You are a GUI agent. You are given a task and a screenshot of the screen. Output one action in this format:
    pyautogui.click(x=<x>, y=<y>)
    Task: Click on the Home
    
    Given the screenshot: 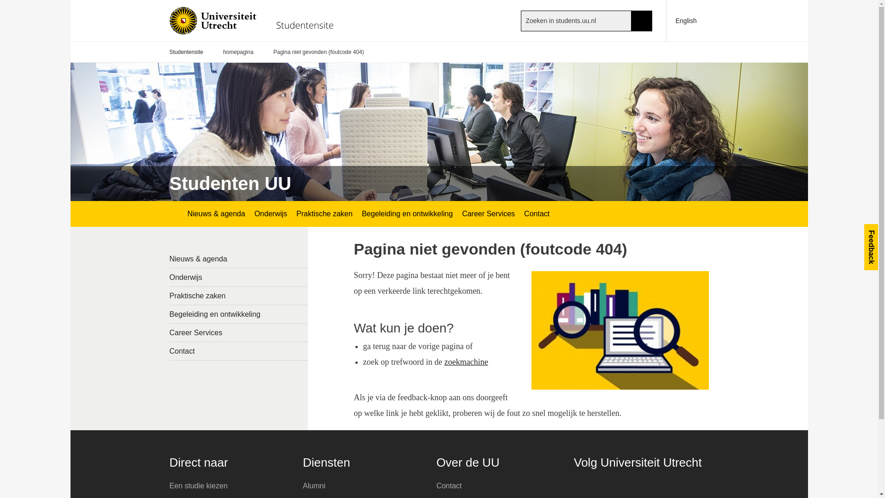 What is the action you would take?
    pyautogui.click(x=256, y=20)
    